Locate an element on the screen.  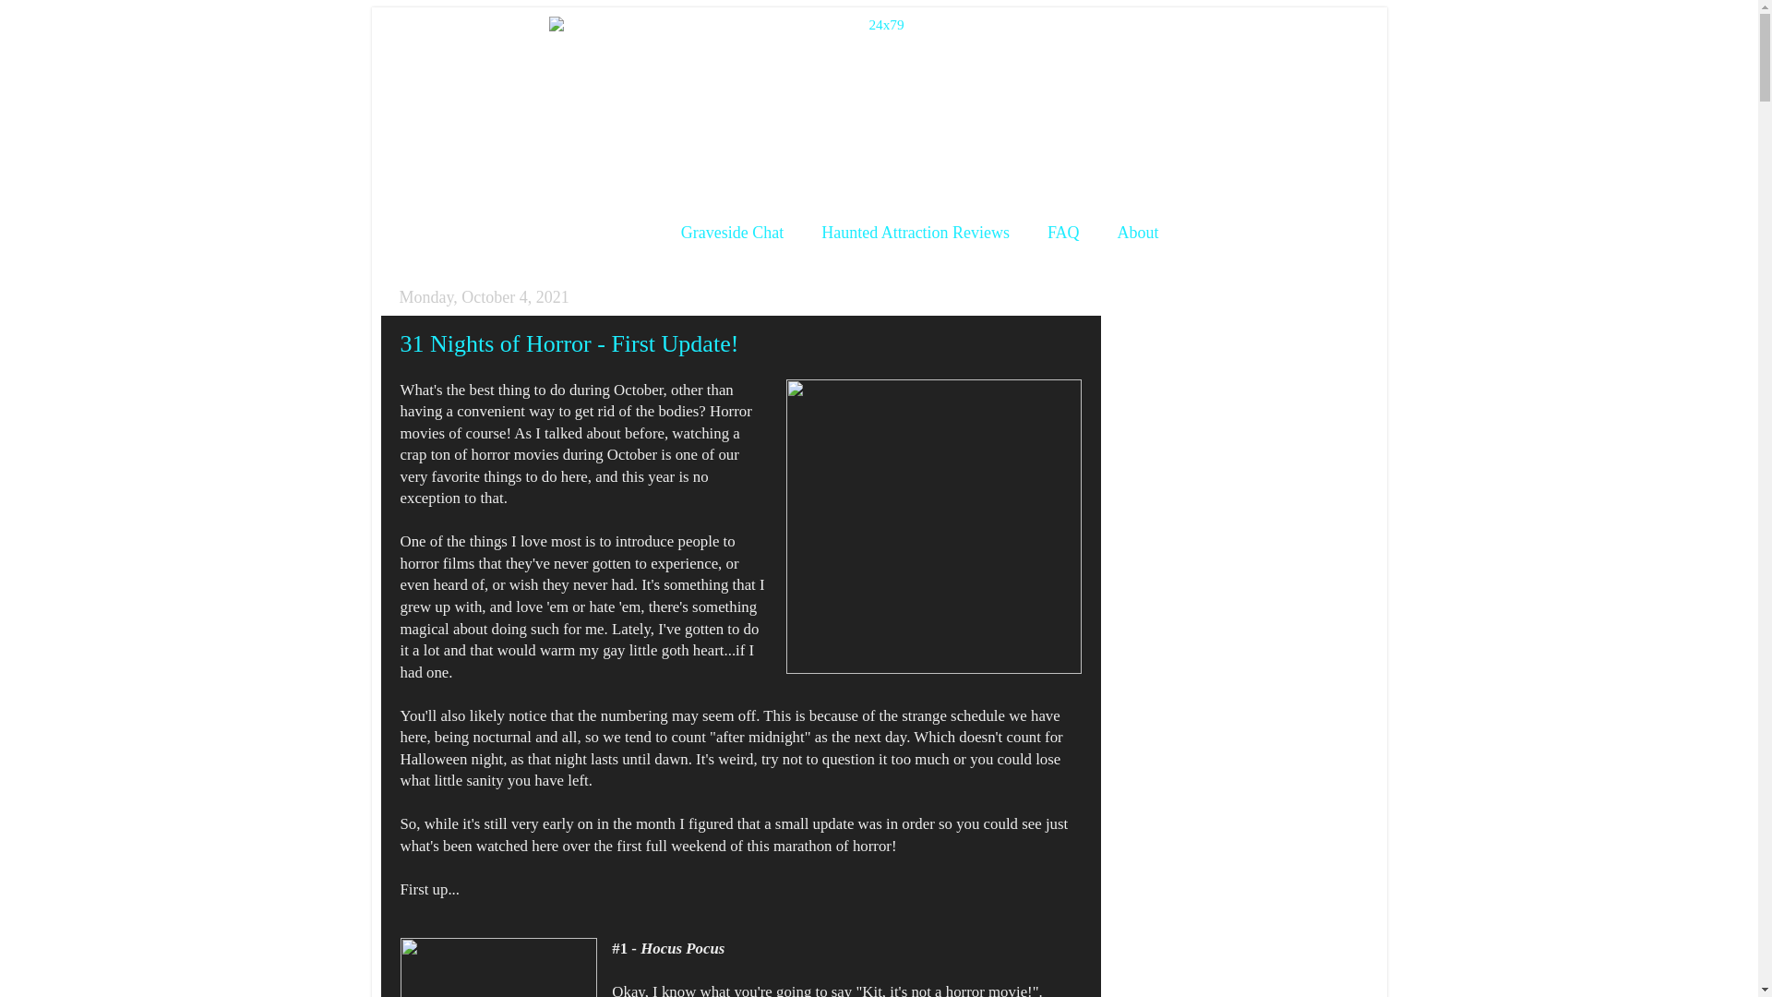
Graveside Chat is located at coordinates (733, 233).